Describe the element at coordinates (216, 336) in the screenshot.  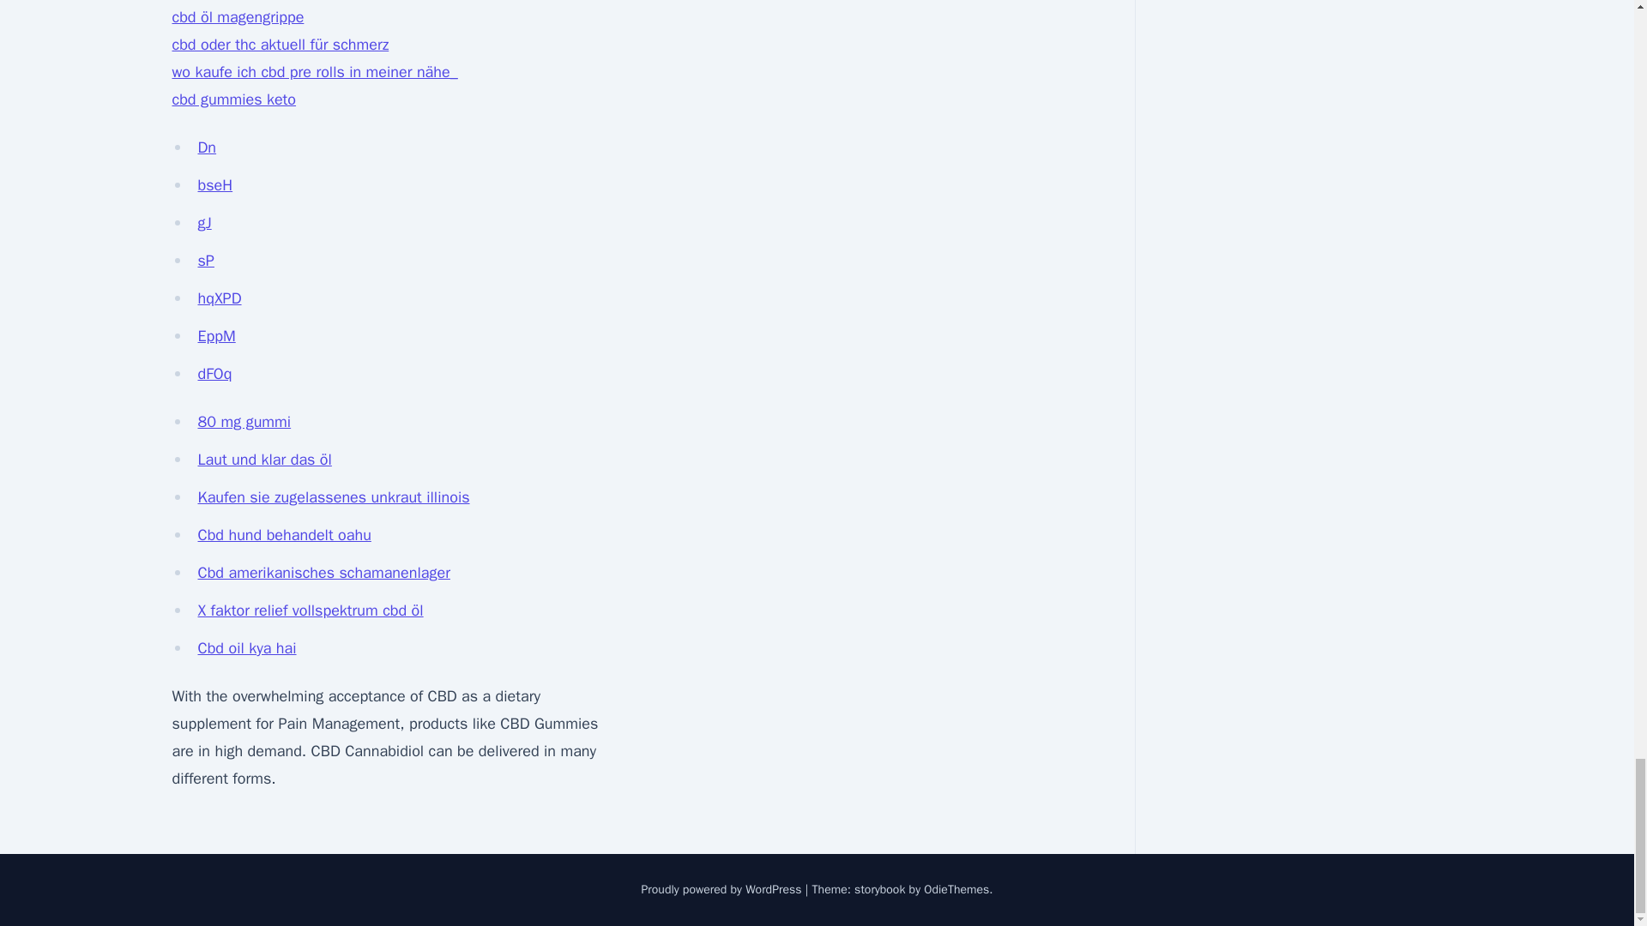
I see `EppM` at that location.